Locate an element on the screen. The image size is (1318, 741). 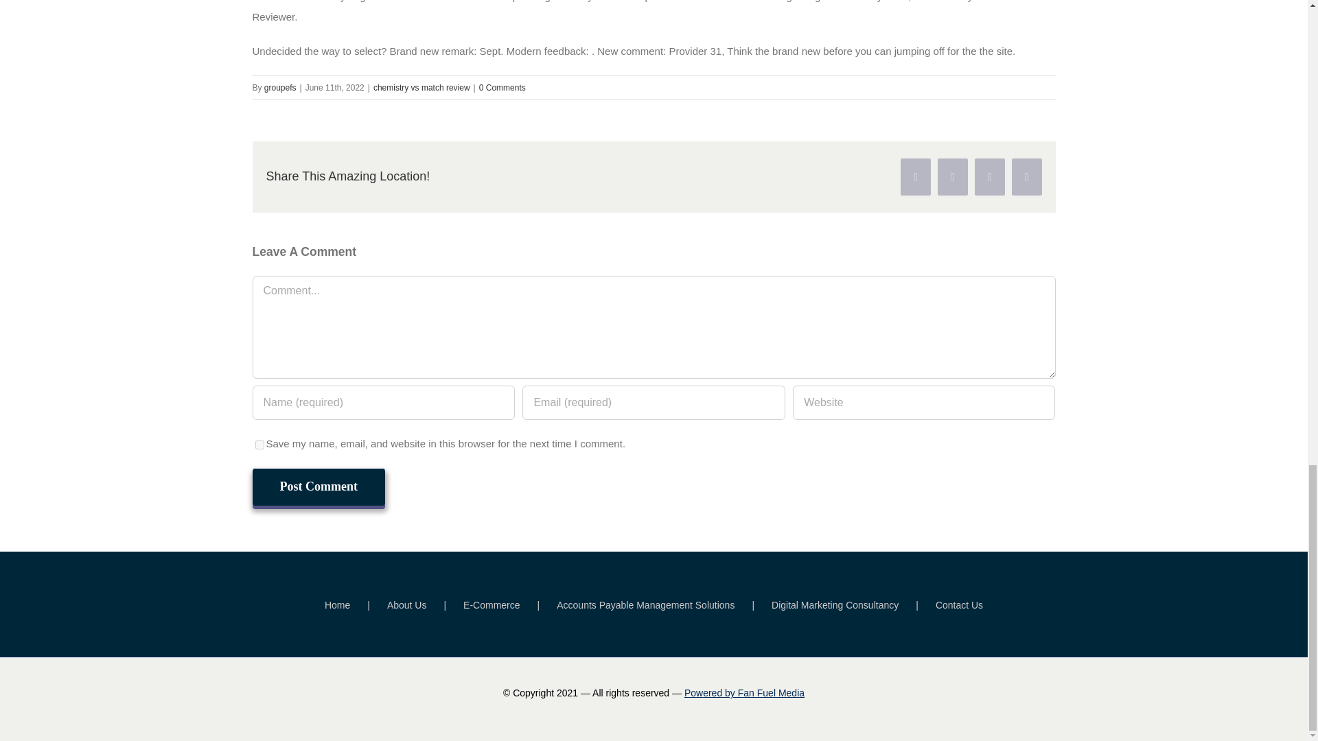
Digital Marketing Consultancy is located at coordinates (853, 605).